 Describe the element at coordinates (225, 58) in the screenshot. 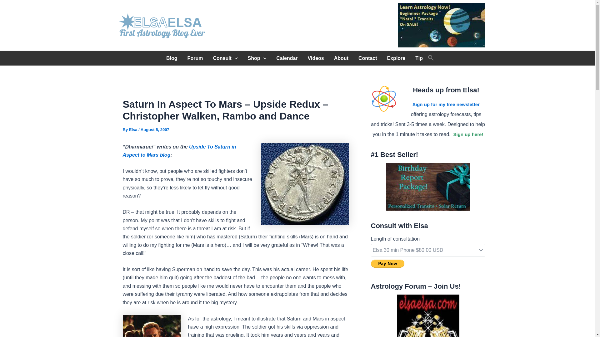

I see `Consult` at that location.